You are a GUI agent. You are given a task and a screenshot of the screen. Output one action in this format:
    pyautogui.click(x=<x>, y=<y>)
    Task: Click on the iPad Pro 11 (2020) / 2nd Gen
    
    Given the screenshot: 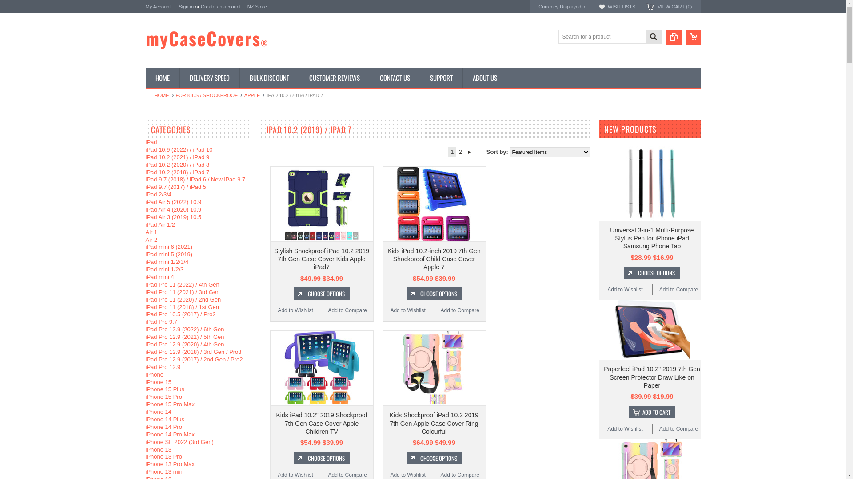 What is the action you would take?
    pyautogui.click(x=183, y=300)
    